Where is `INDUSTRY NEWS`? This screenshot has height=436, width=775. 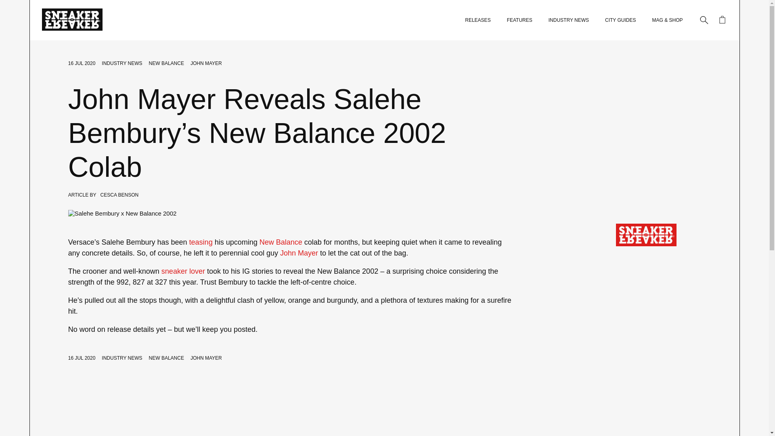
INDUSTRY NEWS is located at coordinates (121, 63).